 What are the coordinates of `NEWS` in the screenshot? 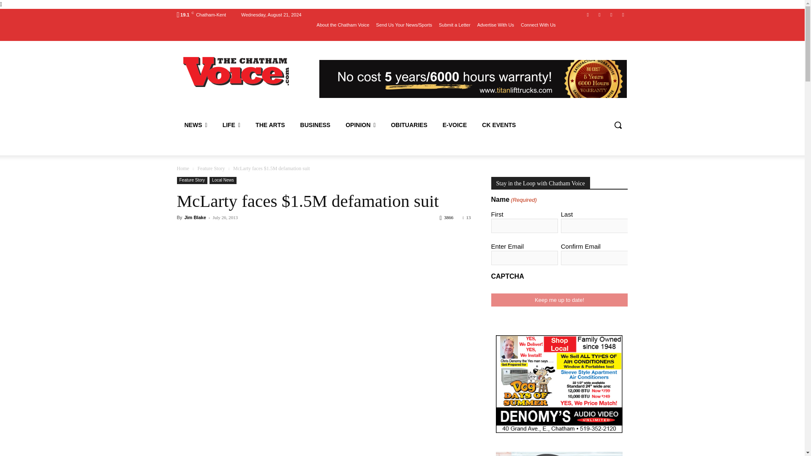 It's located at (196, 125).